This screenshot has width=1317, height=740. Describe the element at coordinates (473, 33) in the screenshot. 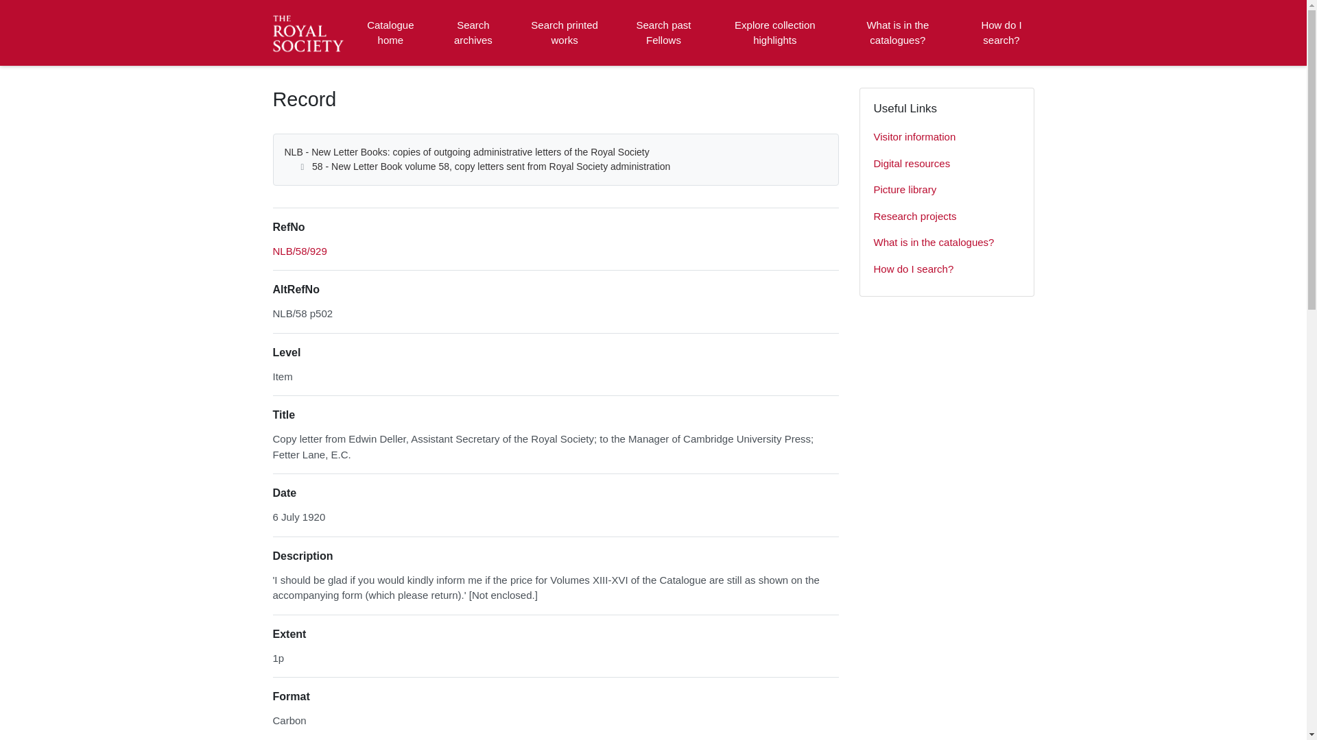

I see `Search archives` at that location.